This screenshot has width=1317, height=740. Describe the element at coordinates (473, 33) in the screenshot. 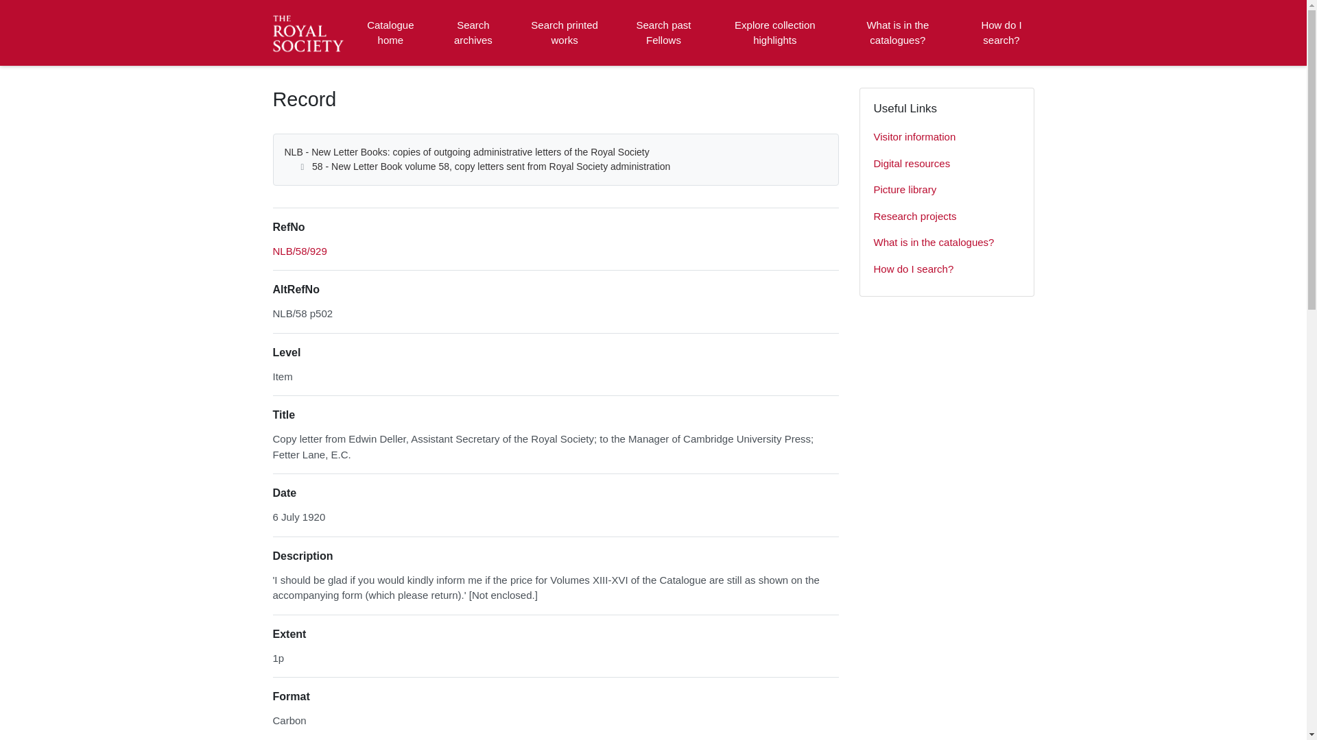

I see `Search archives` at that location.